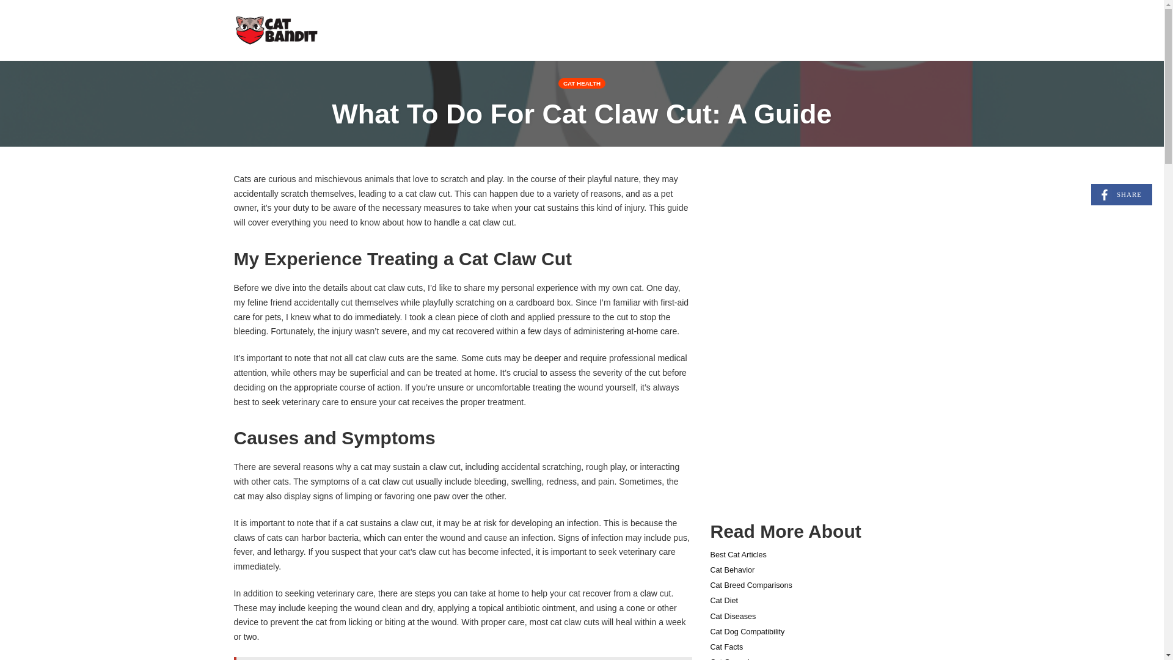 This screenshot has height=660, width=1173. What do you see at coordinates (277, 29) in the screenshot?
I see `Cat Diet` at bounding box center [277, 29].